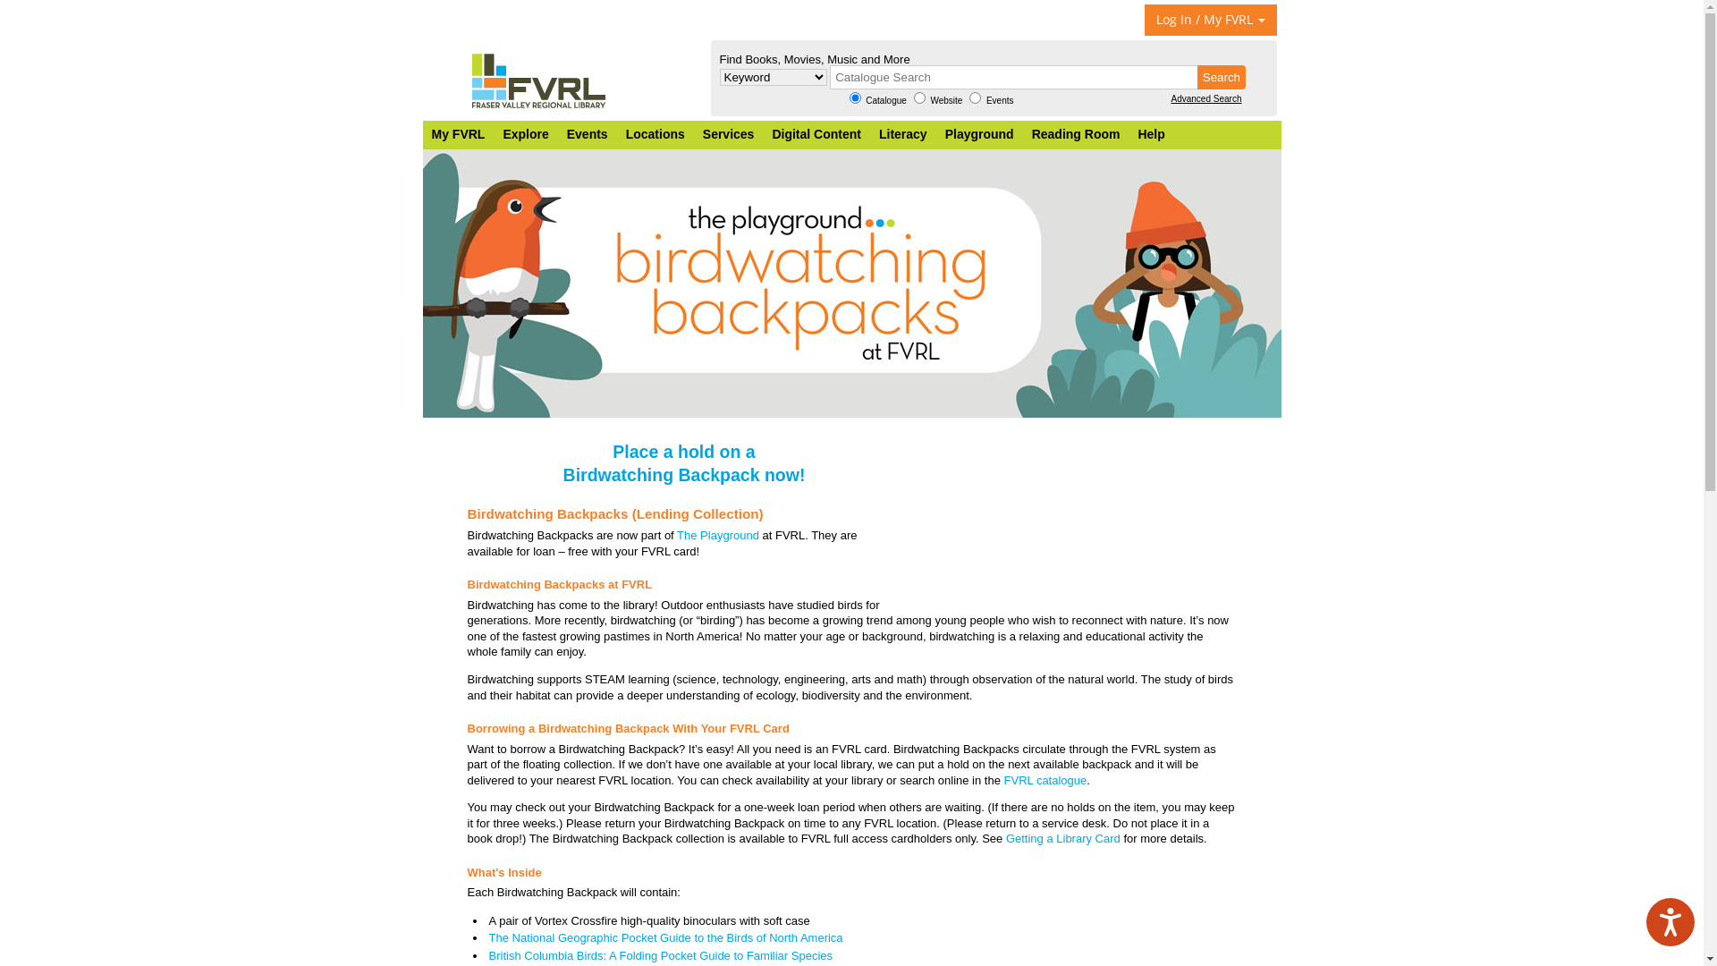  What do you see at coordinates (1670, 922) in the screenshot?
I see `Listen with the ReachDeck Toolbar` at bounding box center [1670, 922].